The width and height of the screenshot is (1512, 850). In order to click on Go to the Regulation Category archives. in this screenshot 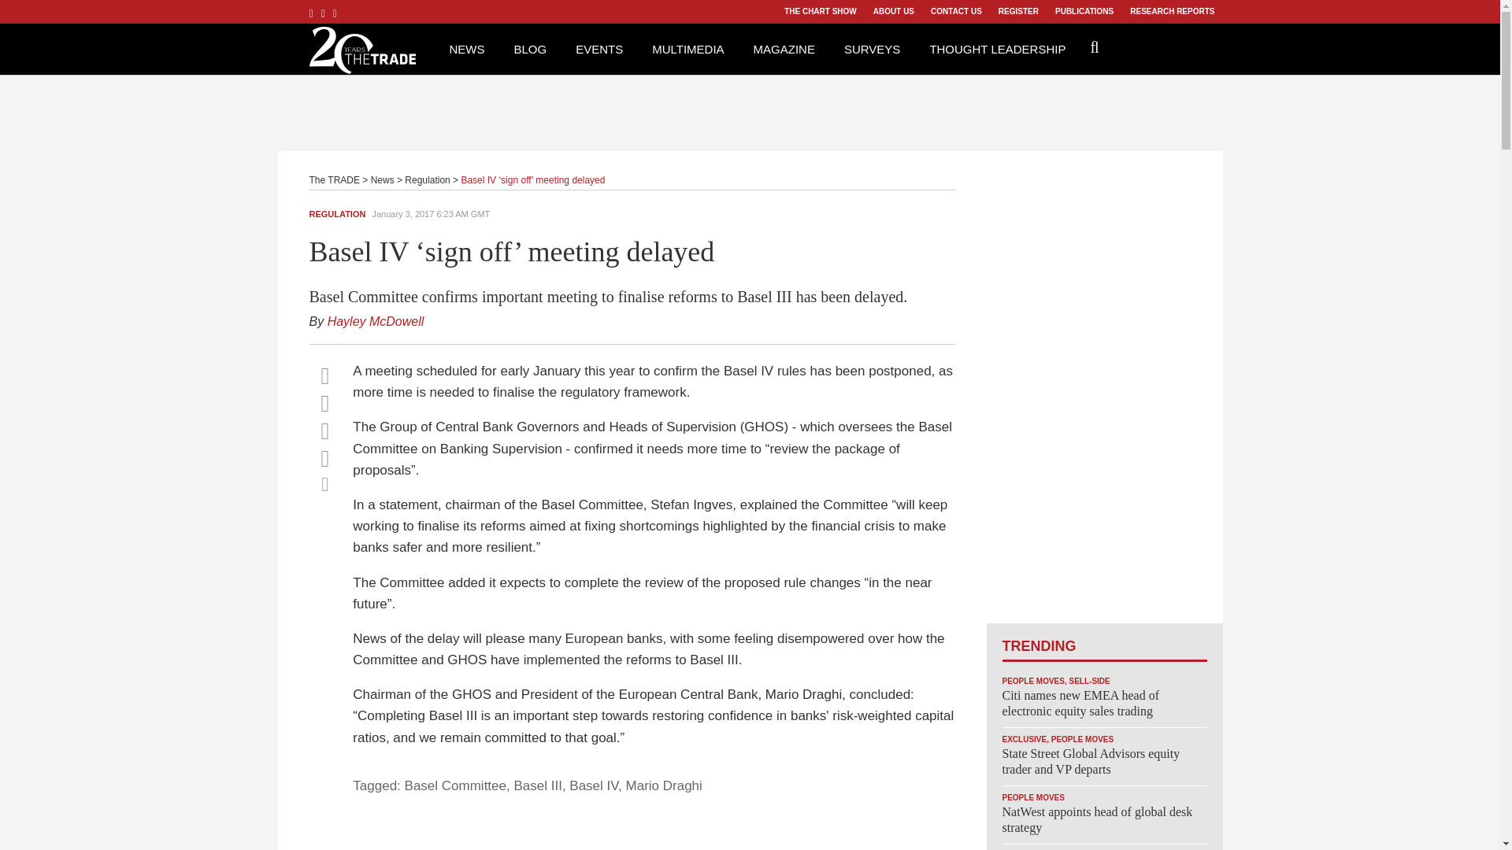, I will do `click(427, 180)`.